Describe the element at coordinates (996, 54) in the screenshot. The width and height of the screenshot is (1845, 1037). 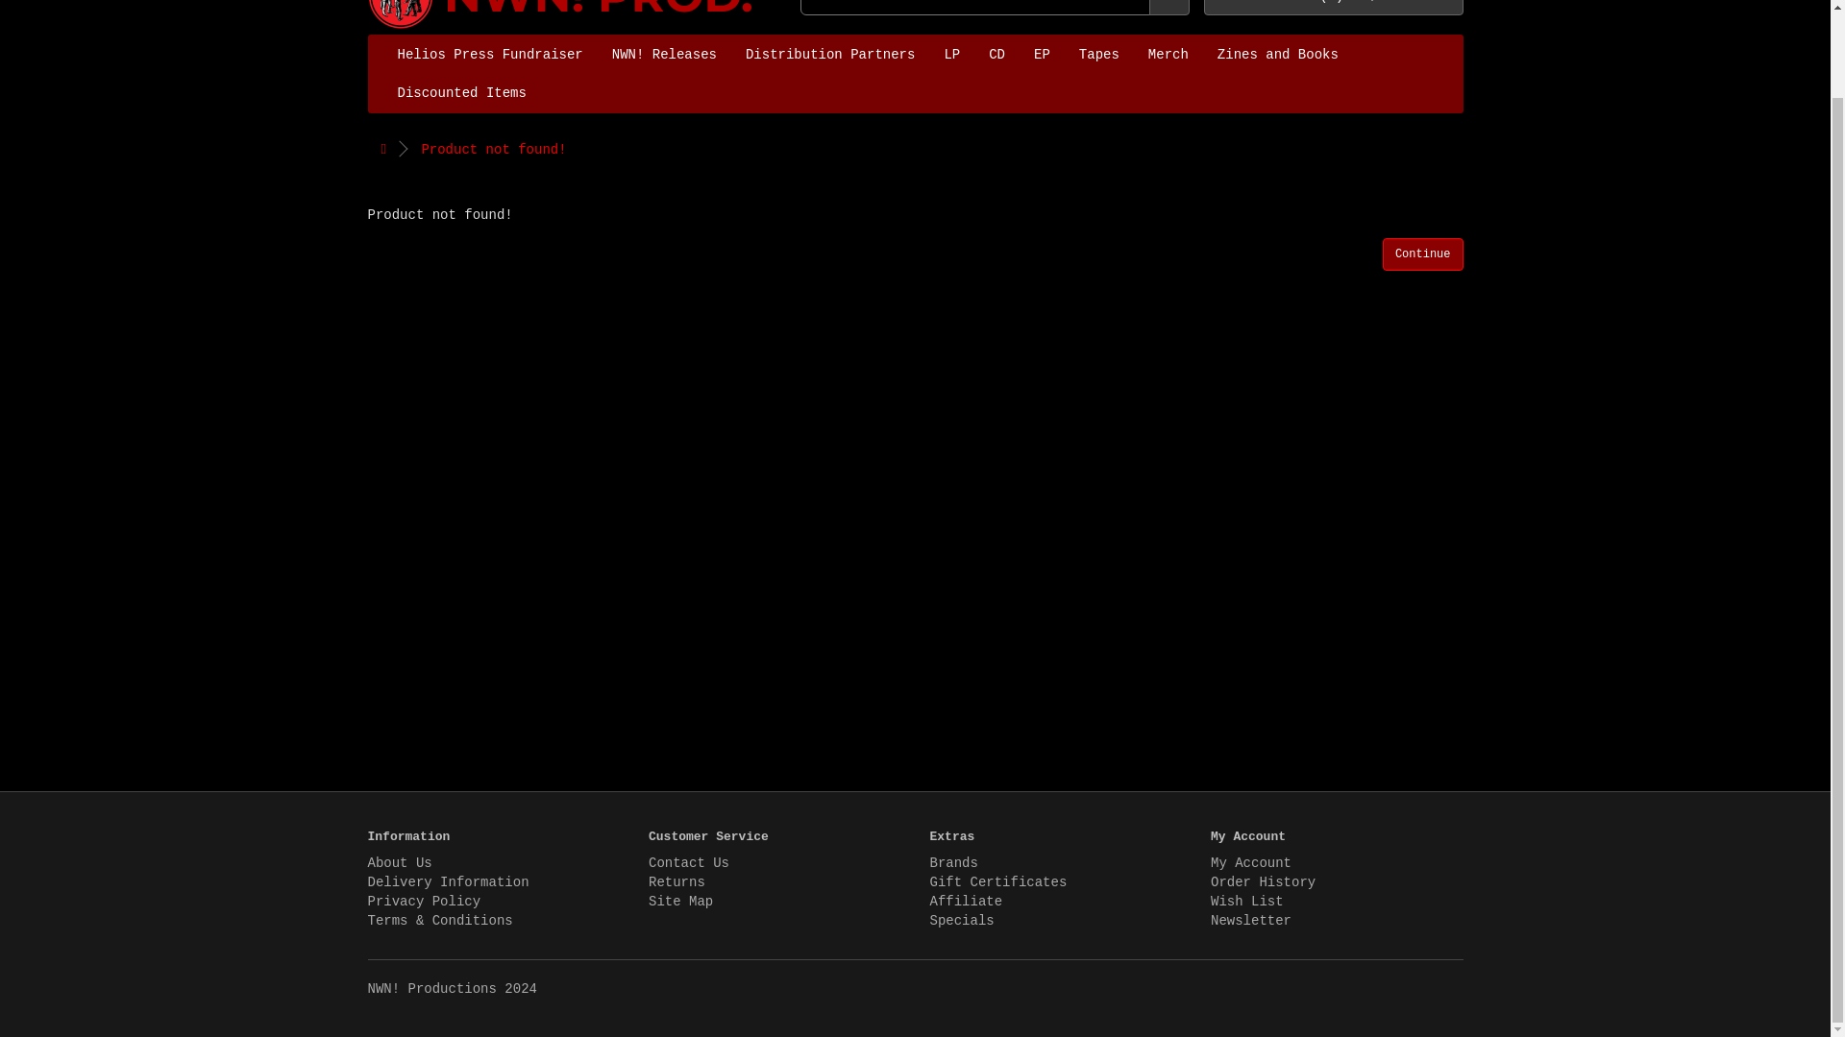
I see `CD` at that location.